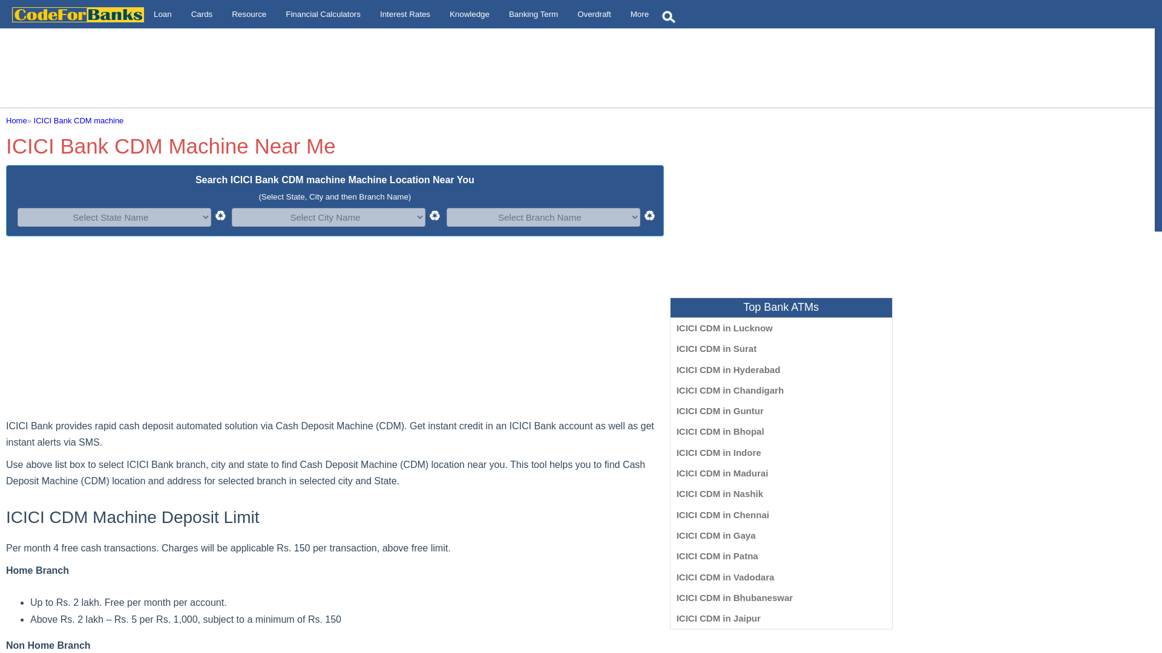  I want to click on ICICI CDM in Indore, so click(718, 452).